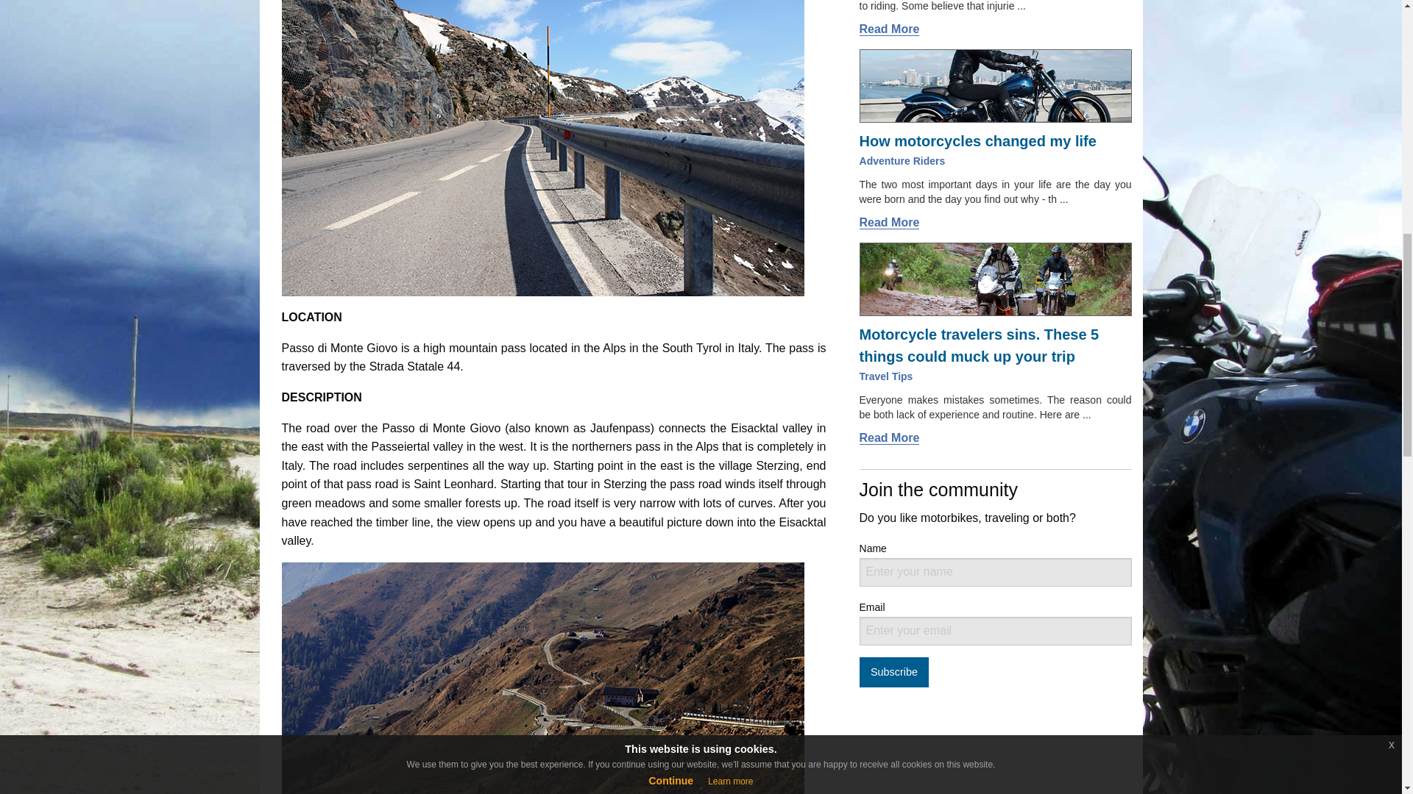 The image size is (1413, 794). Describe the element at coordinates (977, 141) in the screenshot. I see `How motorcycles changed my life` at that location.